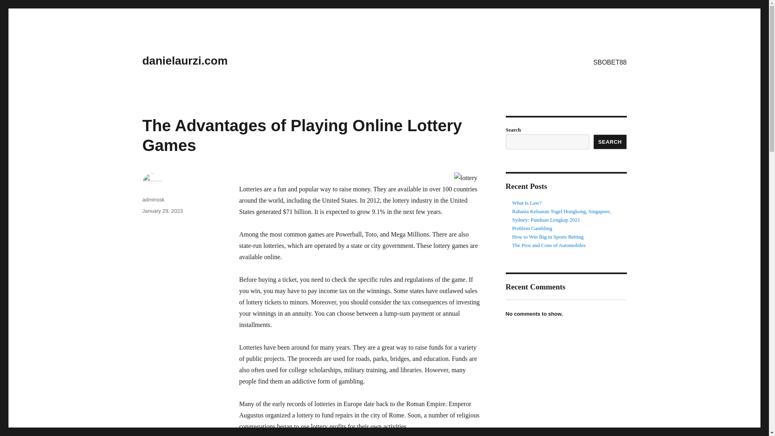  I want to click on SEARCH, so click(610, 142).